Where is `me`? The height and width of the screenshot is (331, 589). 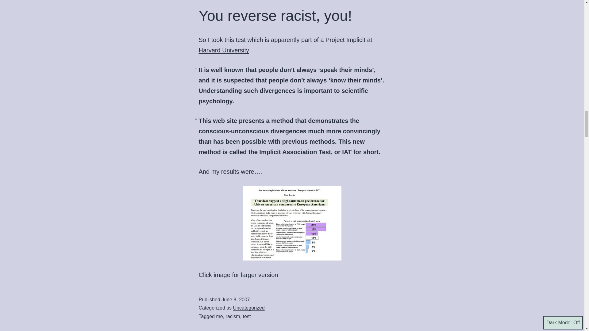 me is located at coordinates (219, 316).